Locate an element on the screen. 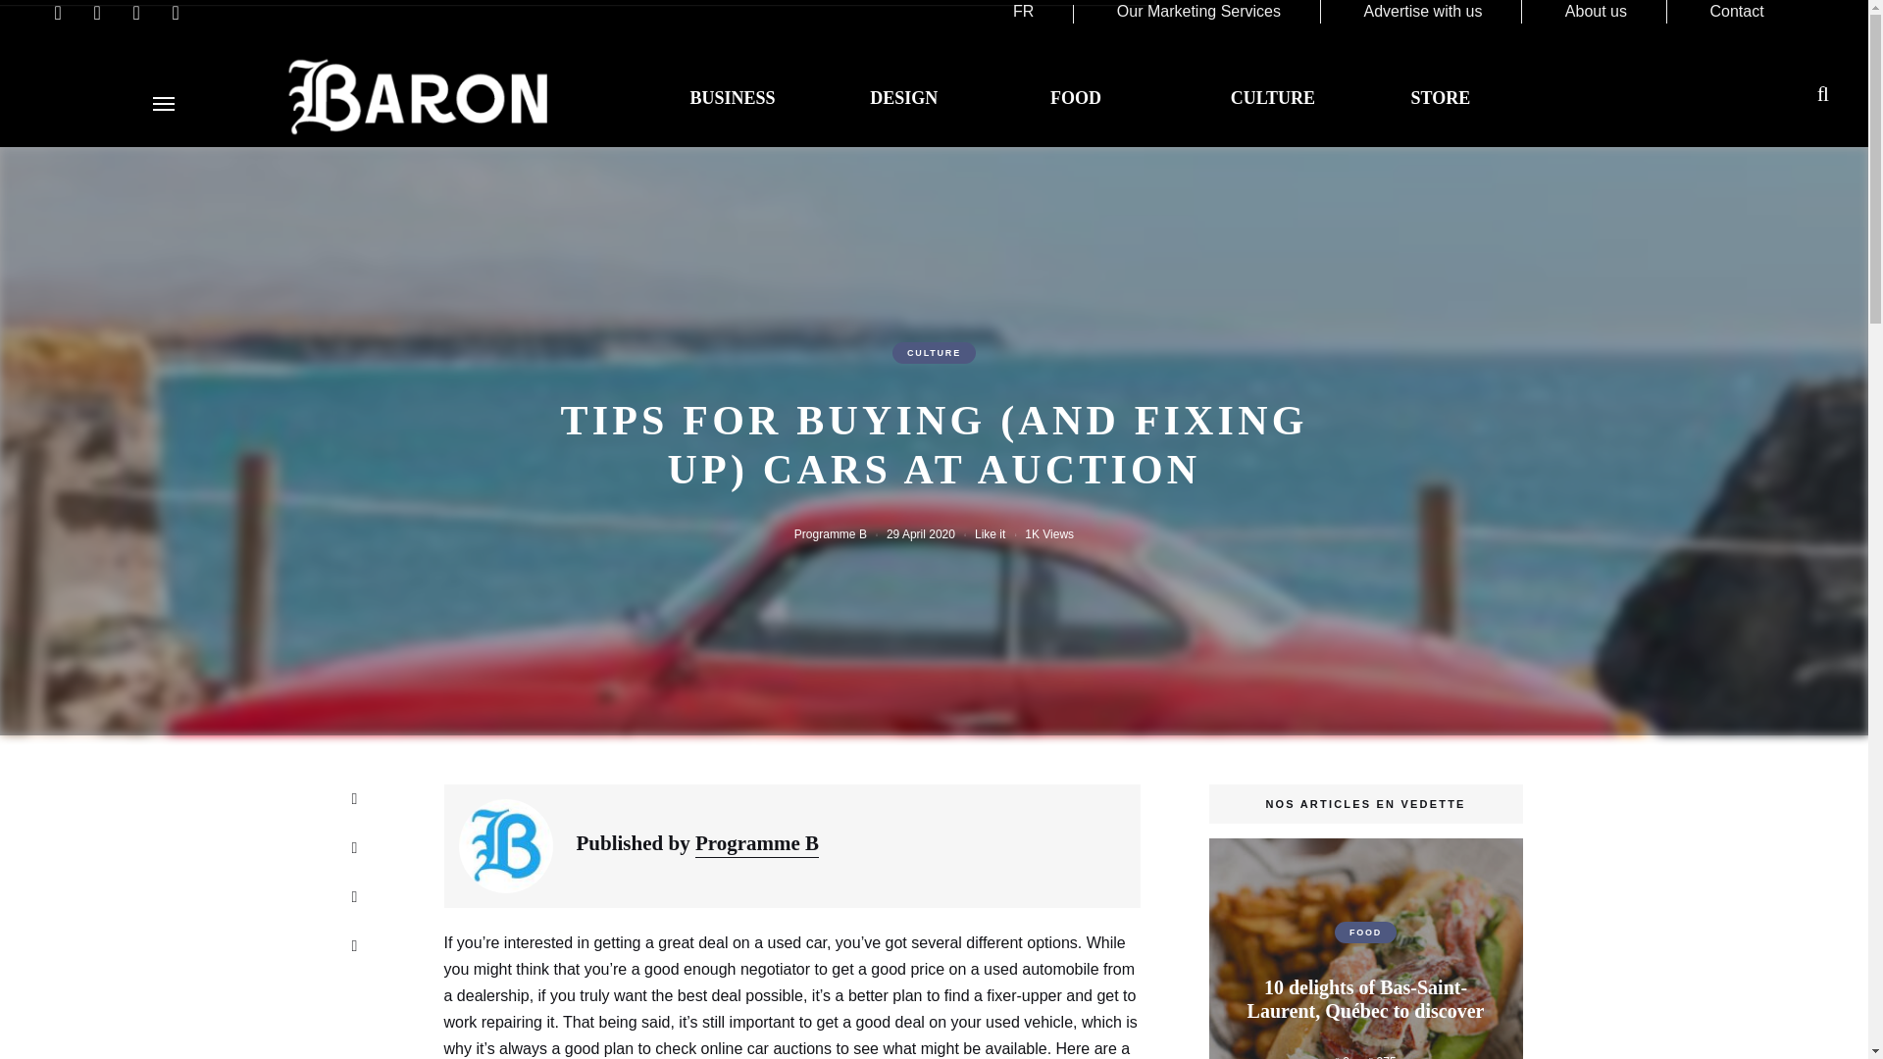 This screenshot has height=1059, width=1883. Menu is located at coordinates (163, 103).